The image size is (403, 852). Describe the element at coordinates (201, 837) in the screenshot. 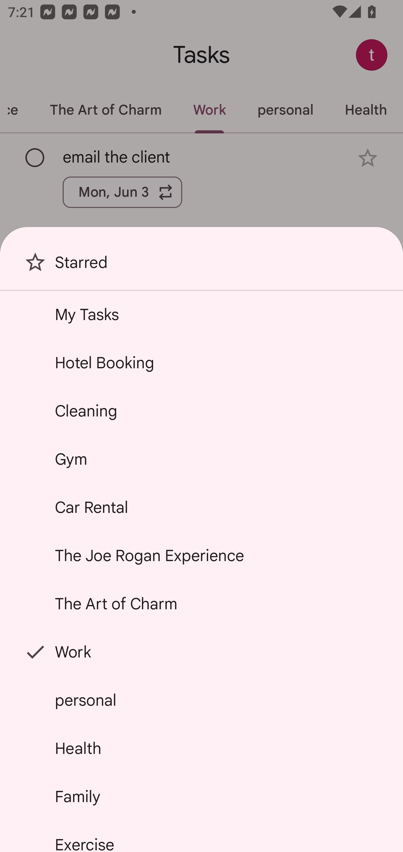

I see `Exercise` at that location.